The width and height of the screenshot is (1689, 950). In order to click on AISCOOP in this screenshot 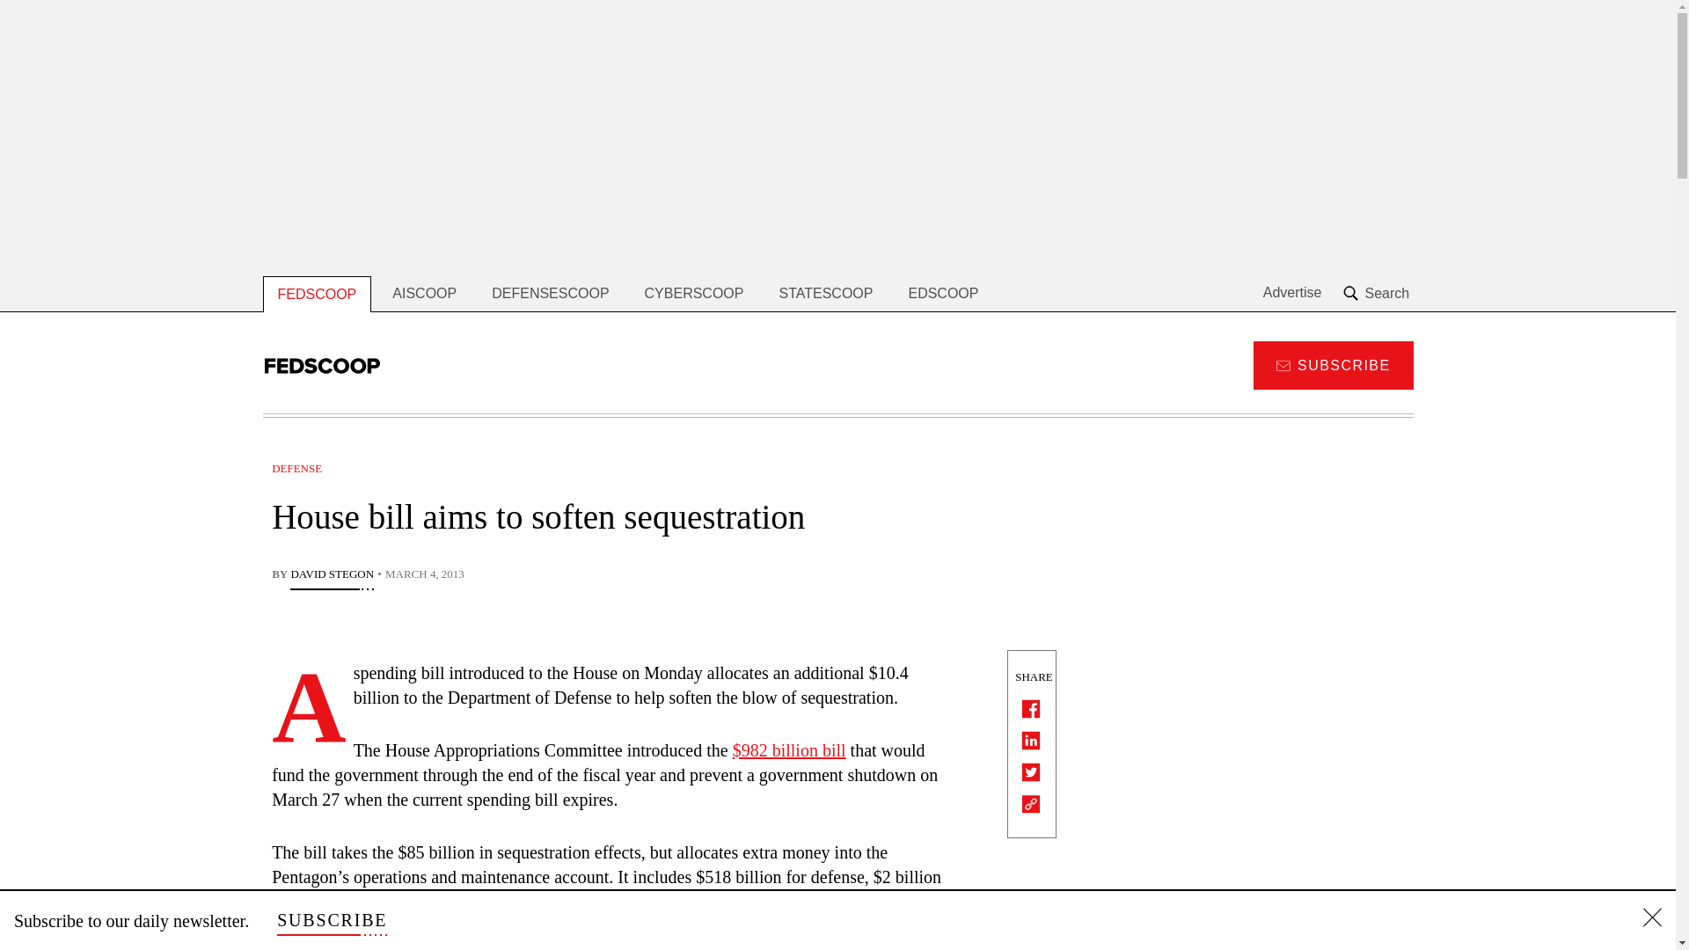, I will do `click(424, 294)`.